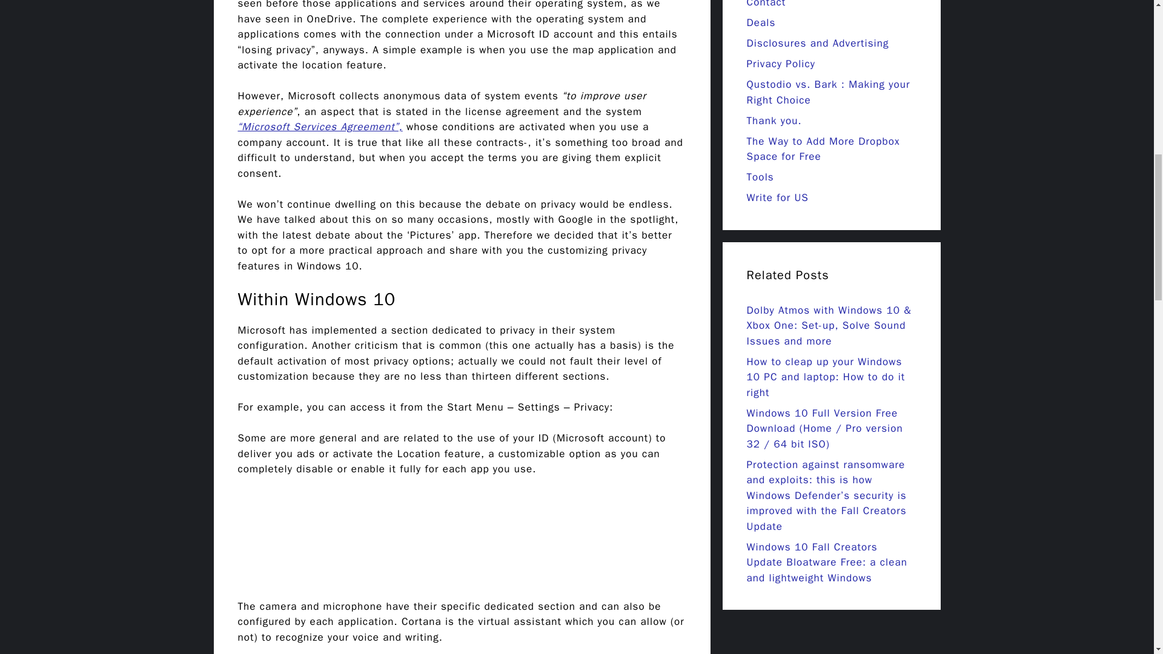 The height and width of the screenshot is (654, 1163). I want to click on Tools, so click(760, 177).